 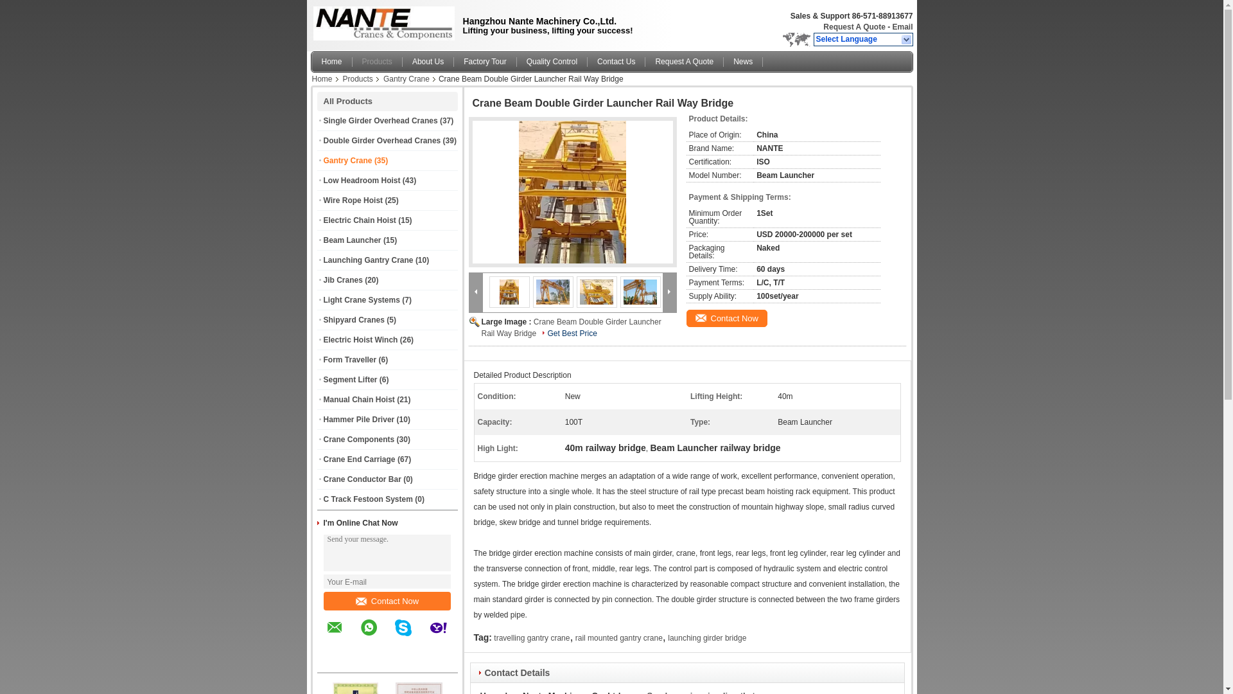 I want to click on Wire Rope Hoist, so click(x=353, y=200).